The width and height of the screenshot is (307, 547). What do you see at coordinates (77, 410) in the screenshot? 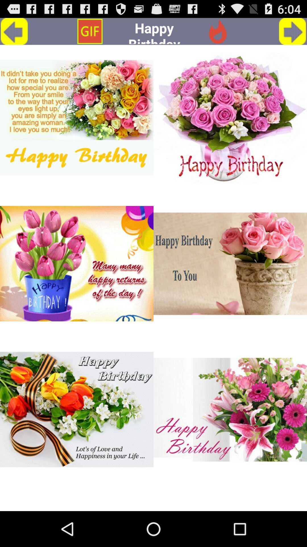
I see `a happy birhday picture` at bounding box center [77, 410].